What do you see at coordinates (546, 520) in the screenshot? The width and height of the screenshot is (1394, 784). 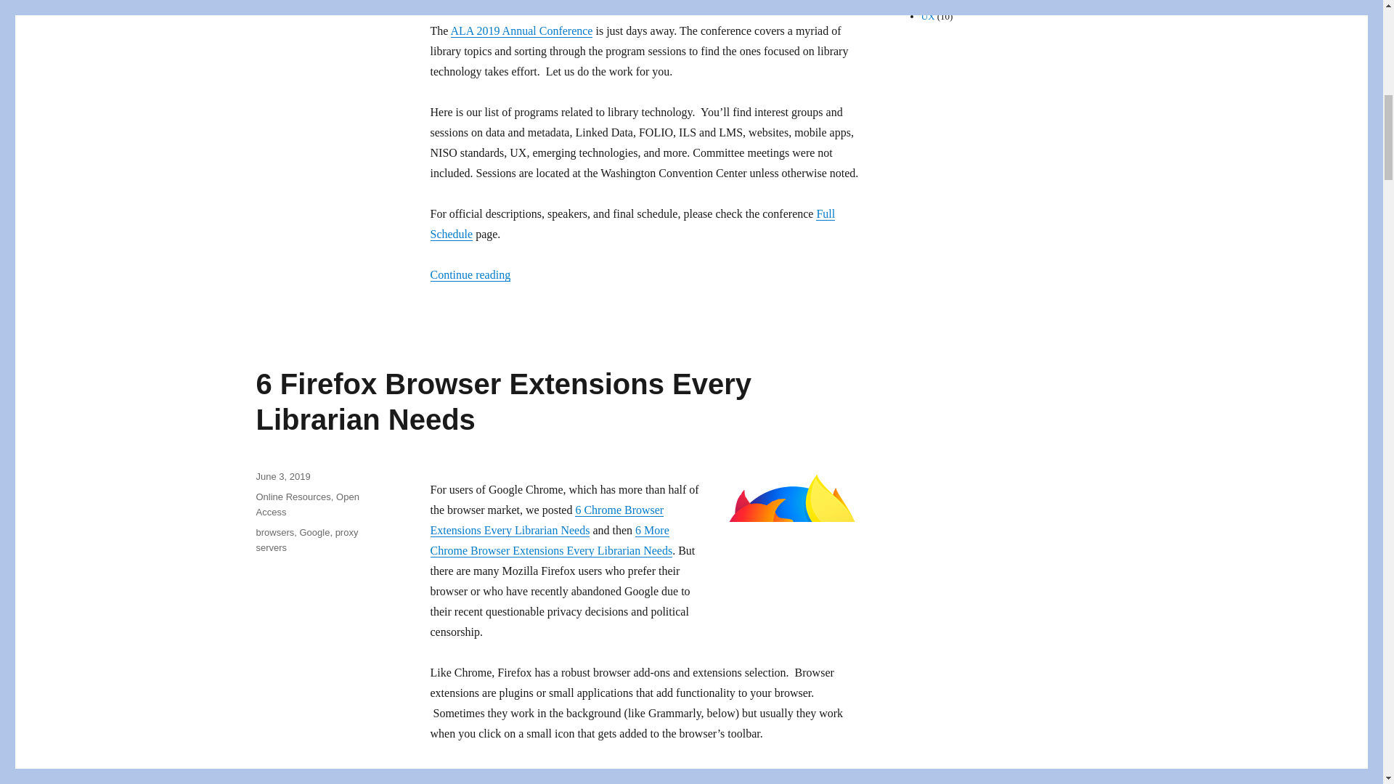 I see `6 Chrome Browser Extensions Every Librarian Needs` at bounding box center [546, 520].